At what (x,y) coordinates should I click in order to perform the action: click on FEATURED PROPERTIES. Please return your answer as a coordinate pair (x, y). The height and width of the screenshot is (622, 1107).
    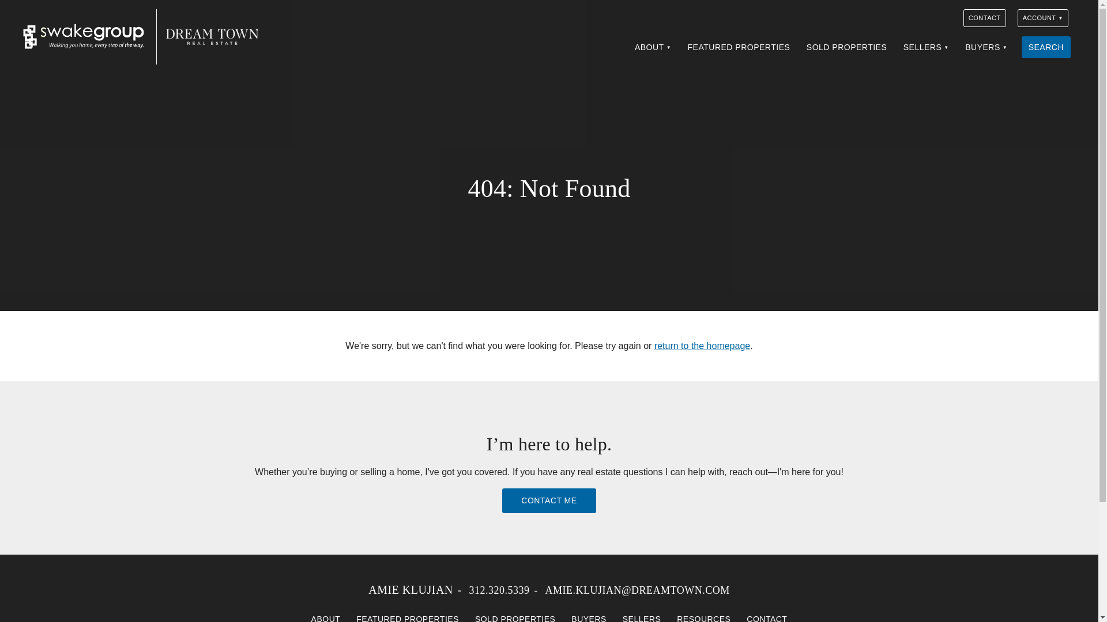
    Looking at the image, I should click on (408, 615).